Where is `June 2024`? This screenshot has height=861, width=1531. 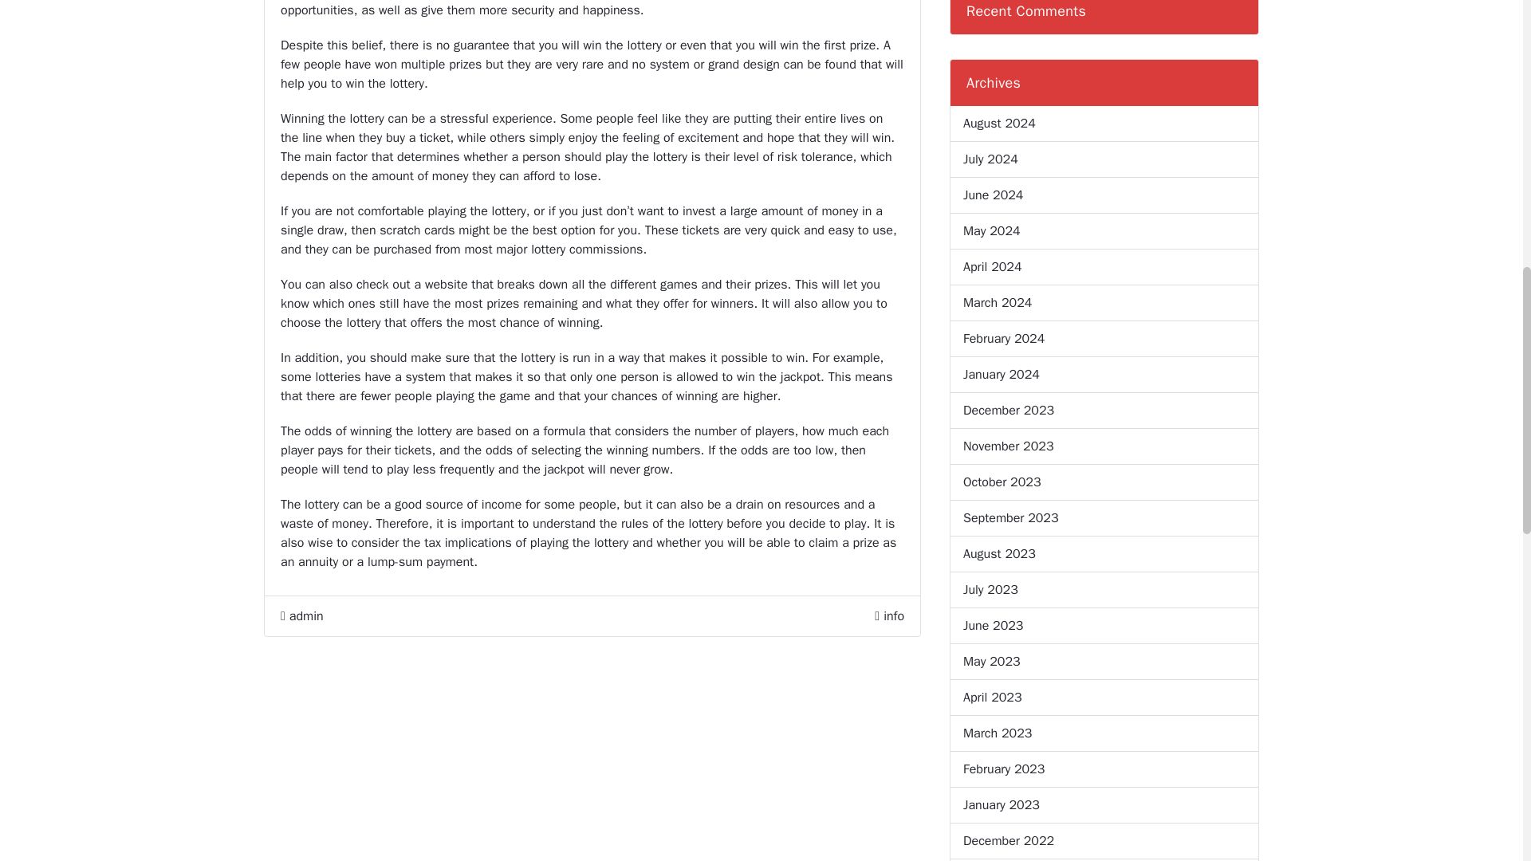
June 2024 is located at coordinates (992, 195).